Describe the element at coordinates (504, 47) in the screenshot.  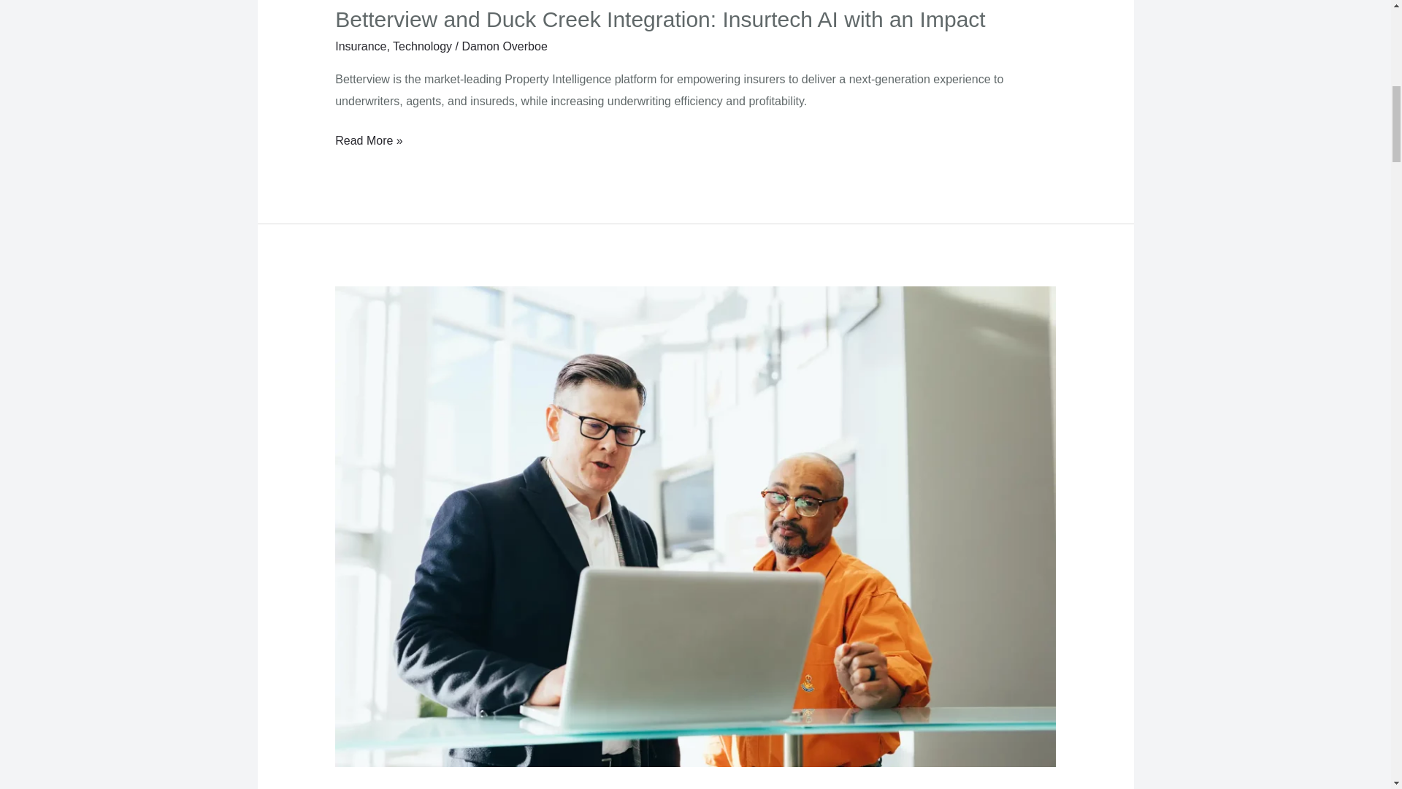
I see `View all posts by Damon Overboe` at that location.